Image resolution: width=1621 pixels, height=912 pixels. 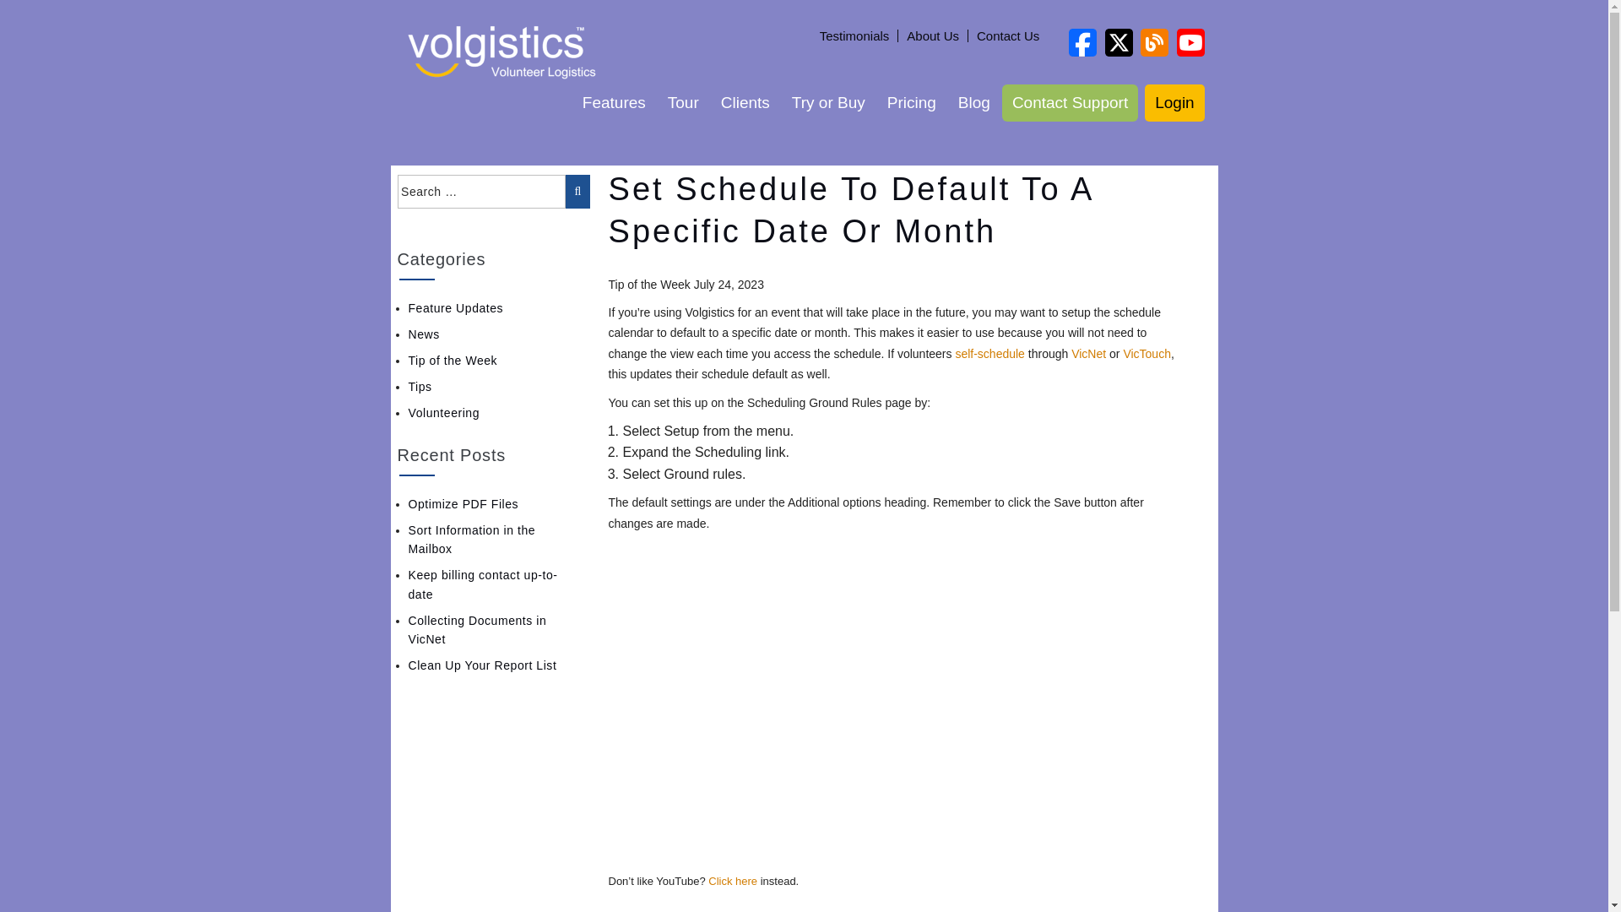 What do you see at coordinates (614, 103) in the screenshot?
I see `Features` at bounding box center [614, 103].